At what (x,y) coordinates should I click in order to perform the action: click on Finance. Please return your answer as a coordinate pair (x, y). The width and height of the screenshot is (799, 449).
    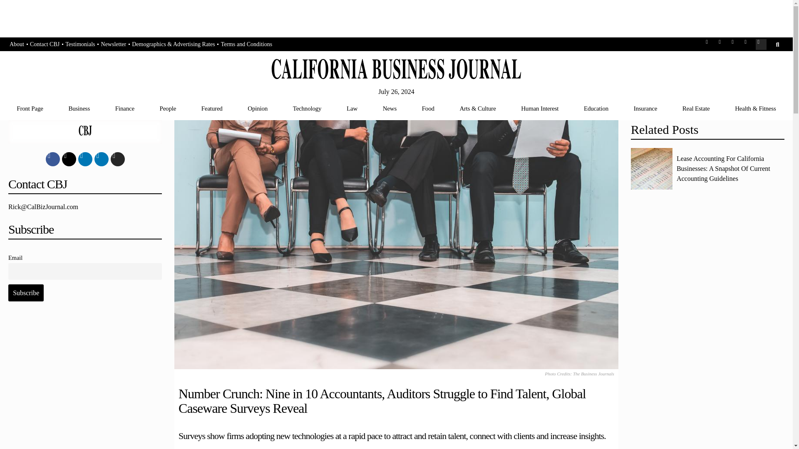
    Looking at the image, I should click on (124, 108).